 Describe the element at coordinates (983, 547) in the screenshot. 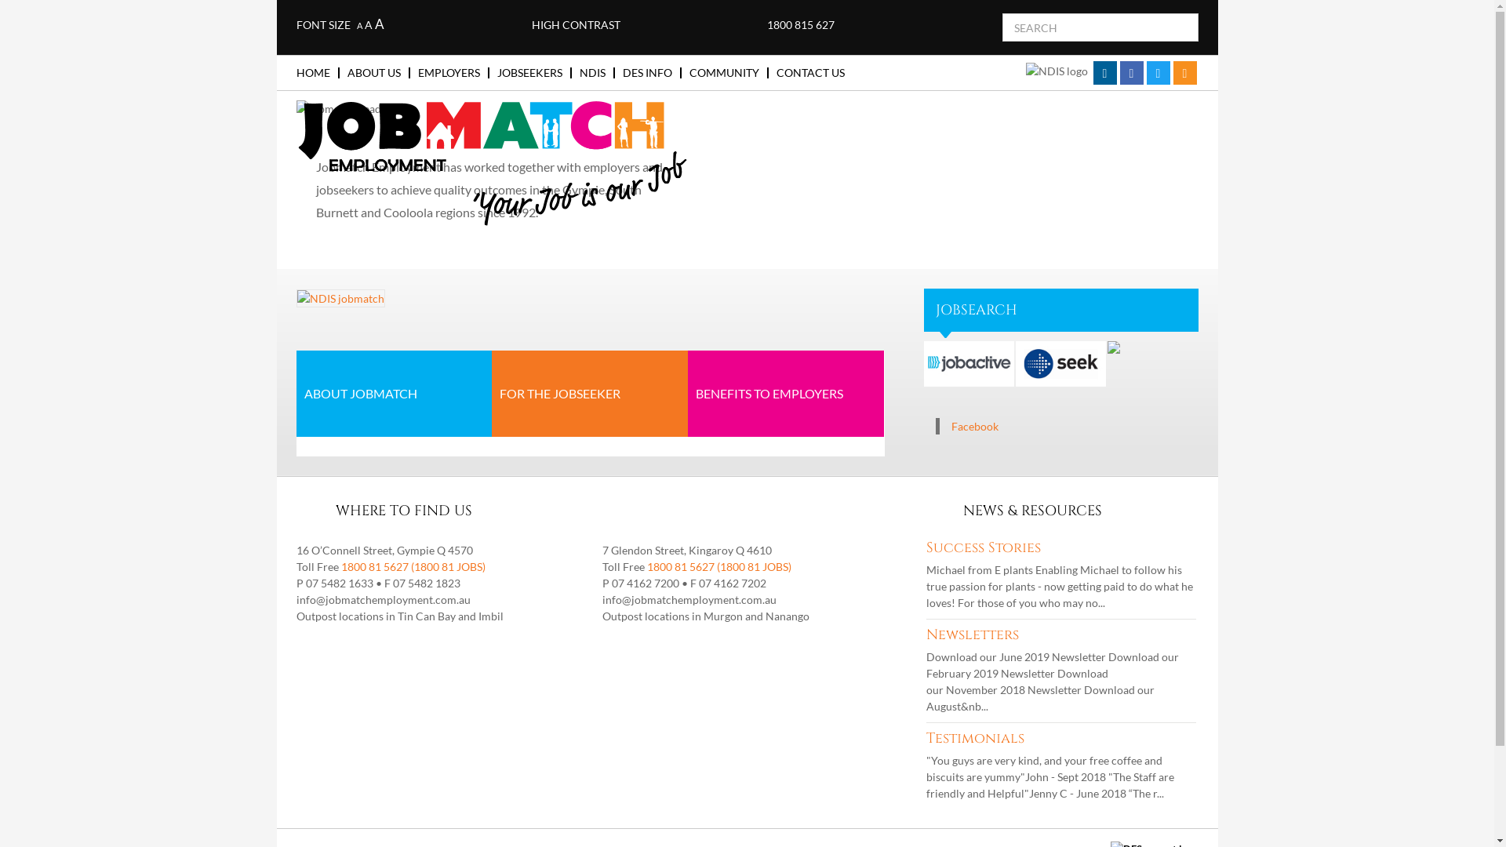

I see `Success Stories` at that location.